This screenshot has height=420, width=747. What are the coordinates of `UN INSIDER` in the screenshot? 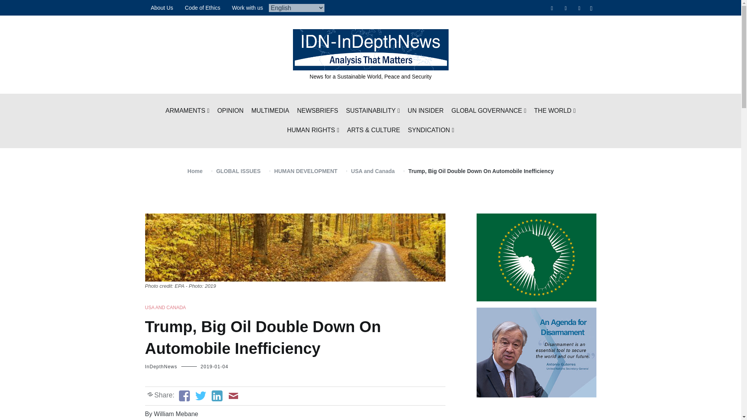 It's located at (426, 111).